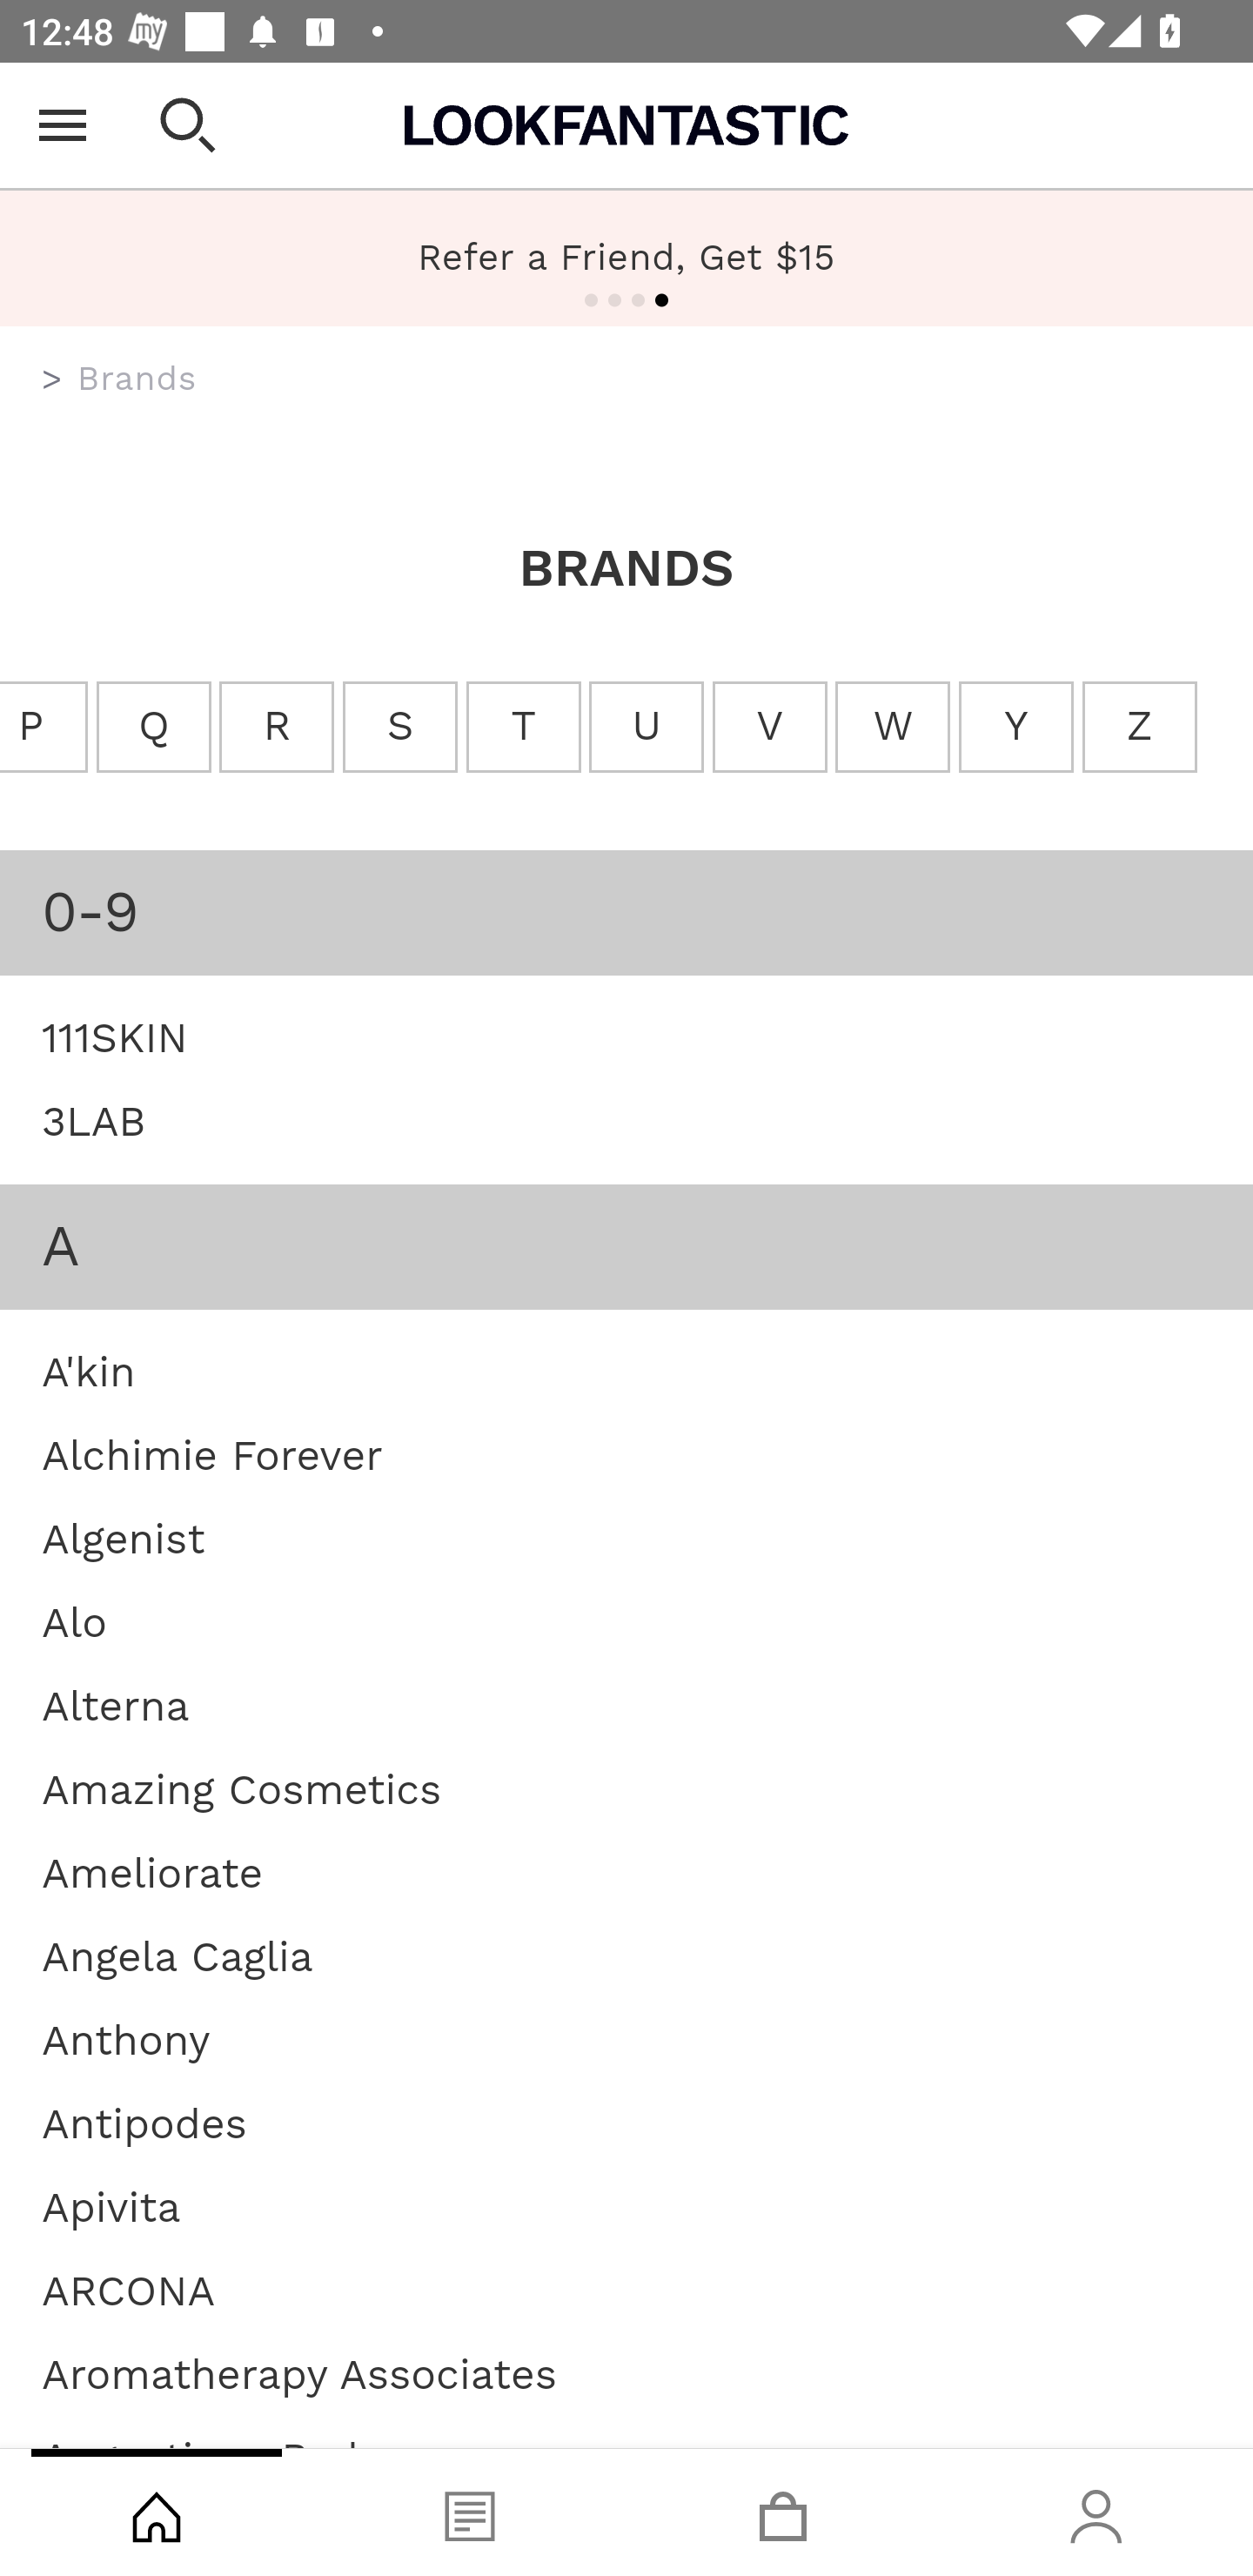  What do you see at coordinates (63, 125) in the screenshot?
I see `Open Menu` at bounding box center [63, 125].